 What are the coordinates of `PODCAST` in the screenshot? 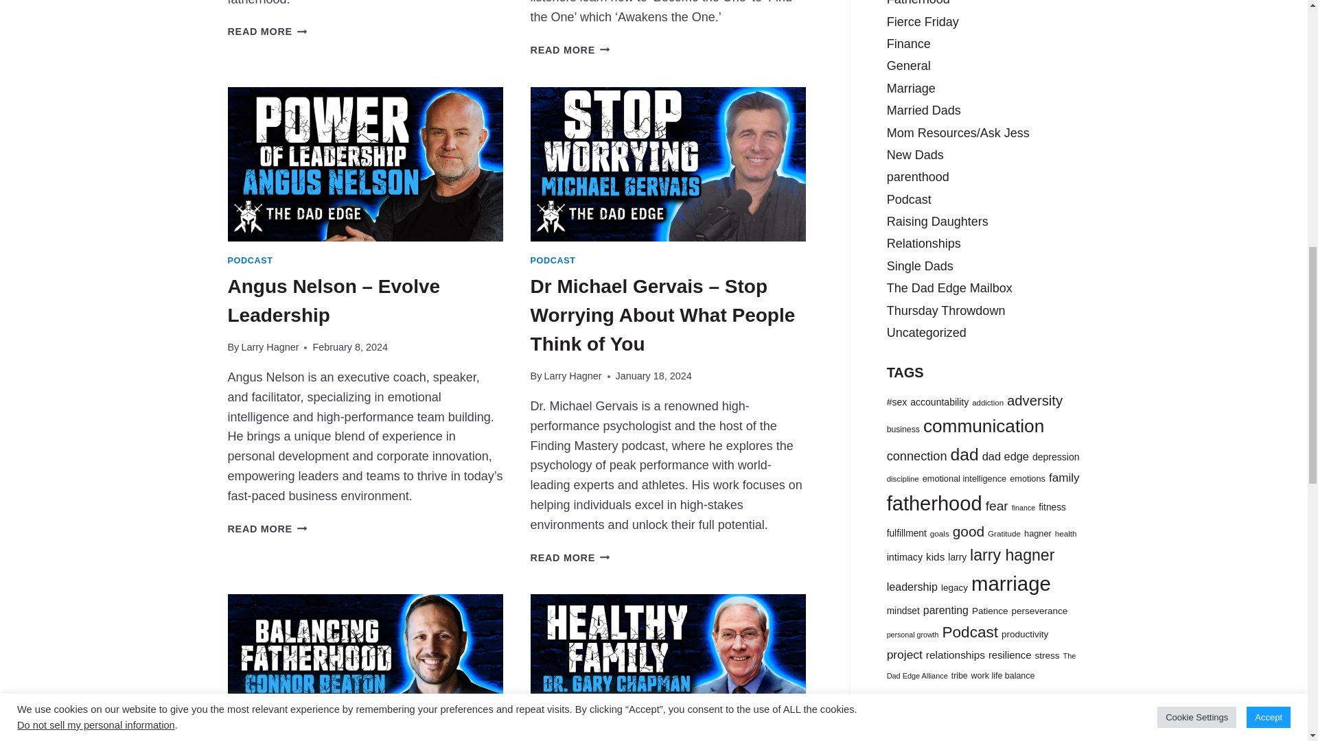 It's located at (250, 260).